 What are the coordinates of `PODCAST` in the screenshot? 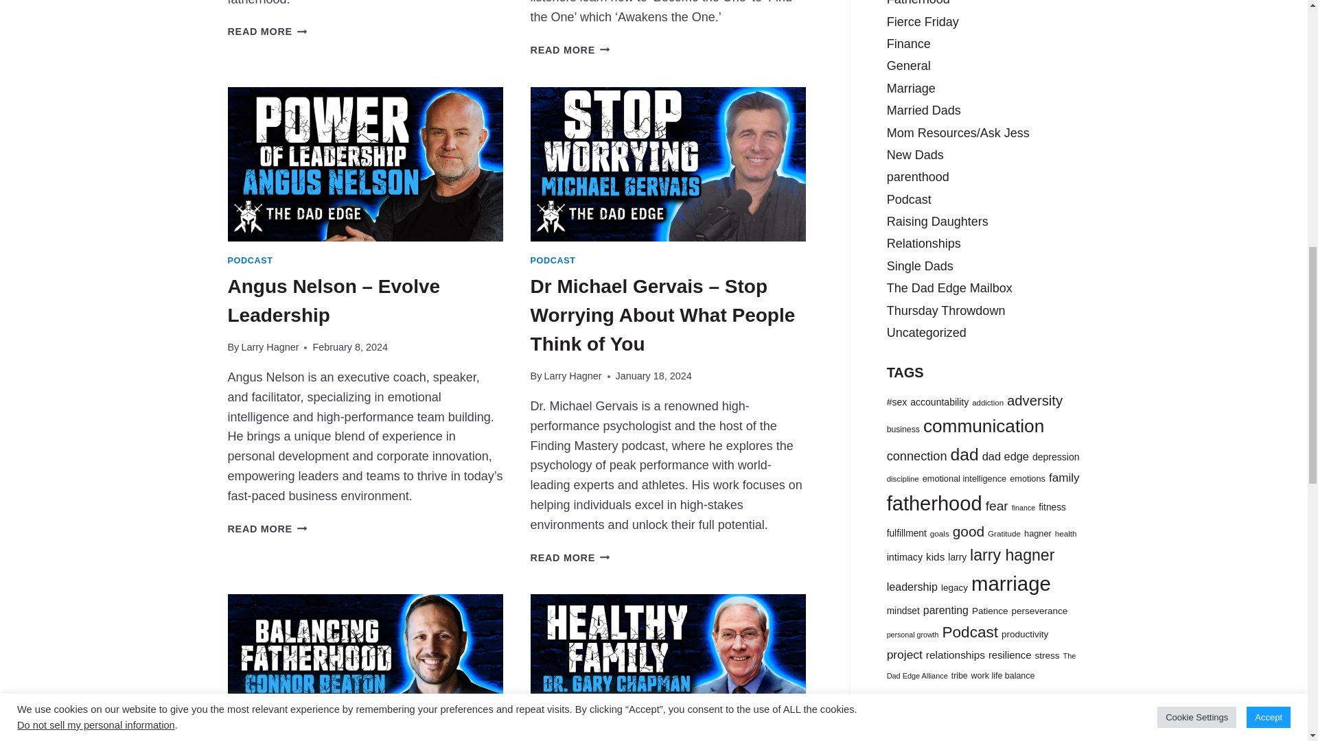 It's located at (250, 260).